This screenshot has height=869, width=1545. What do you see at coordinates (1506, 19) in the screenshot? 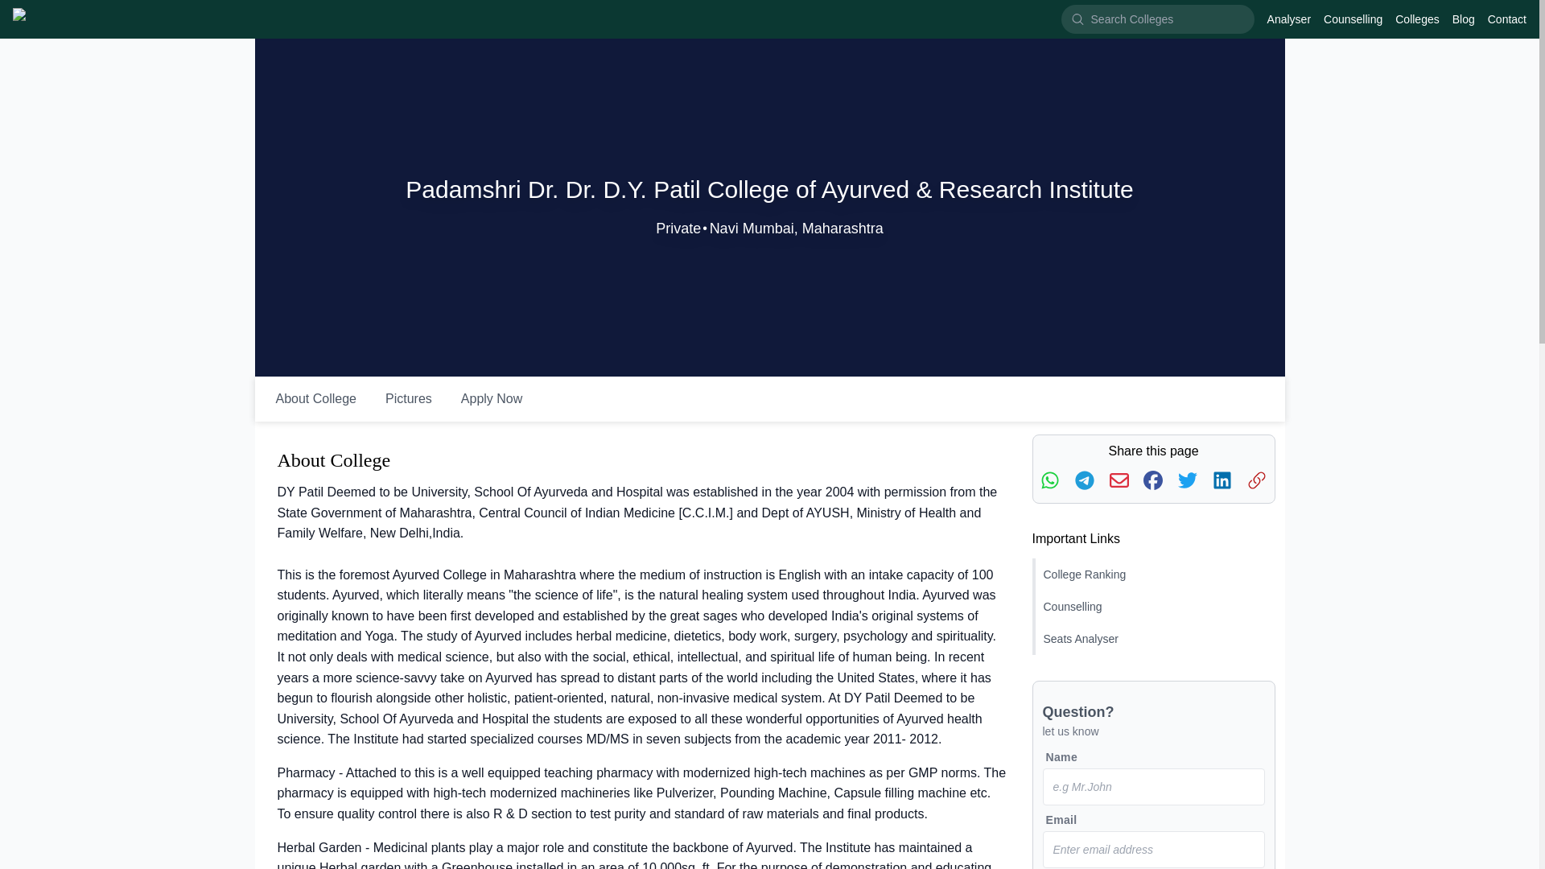
I see `Contact` at bounding box center [1506, 19].